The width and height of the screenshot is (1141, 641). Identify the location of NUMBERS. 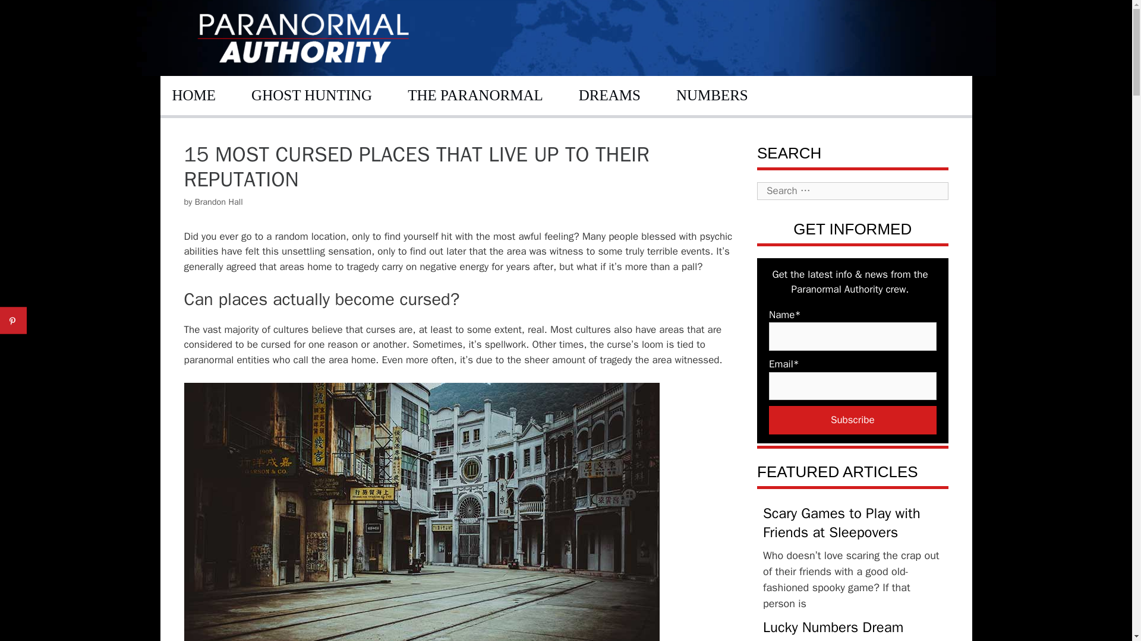
(712, 95).